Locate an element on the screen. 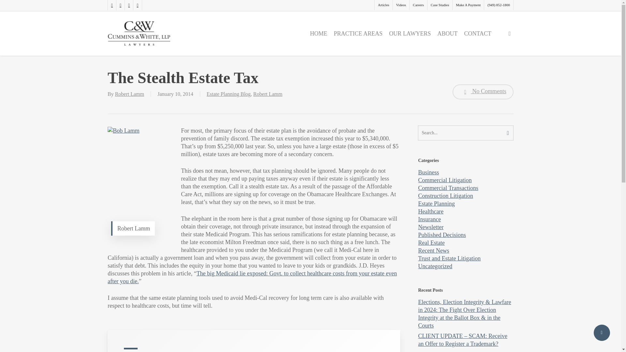 This screenshot has height=352, width=626. HOME is located at coordinates (318, 33).